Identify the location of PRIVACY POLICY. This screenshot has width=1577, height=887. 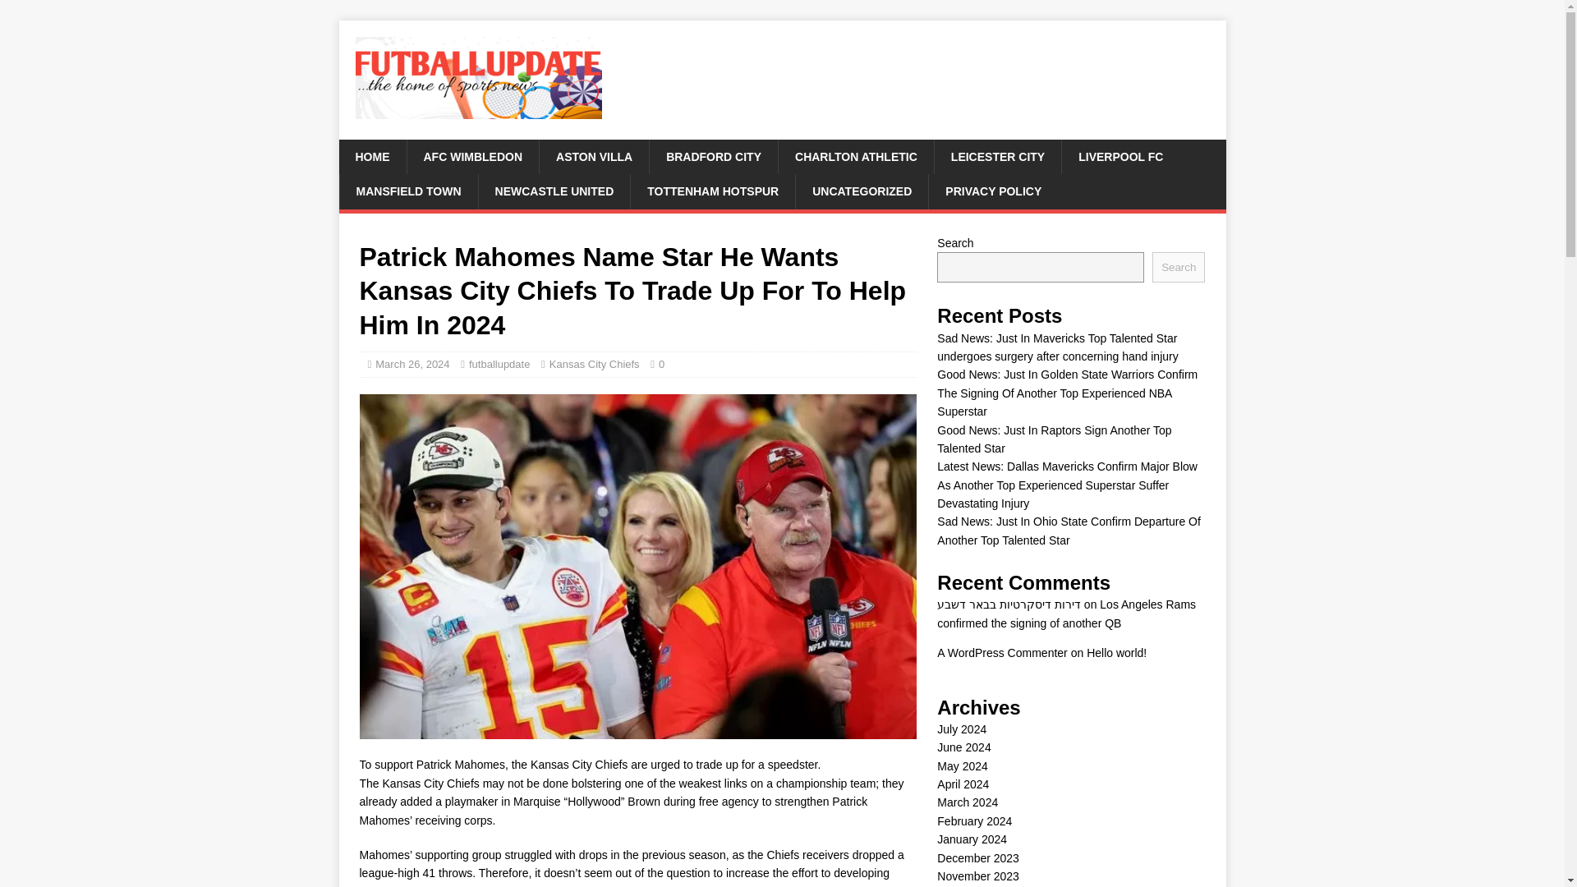
(993, 191).